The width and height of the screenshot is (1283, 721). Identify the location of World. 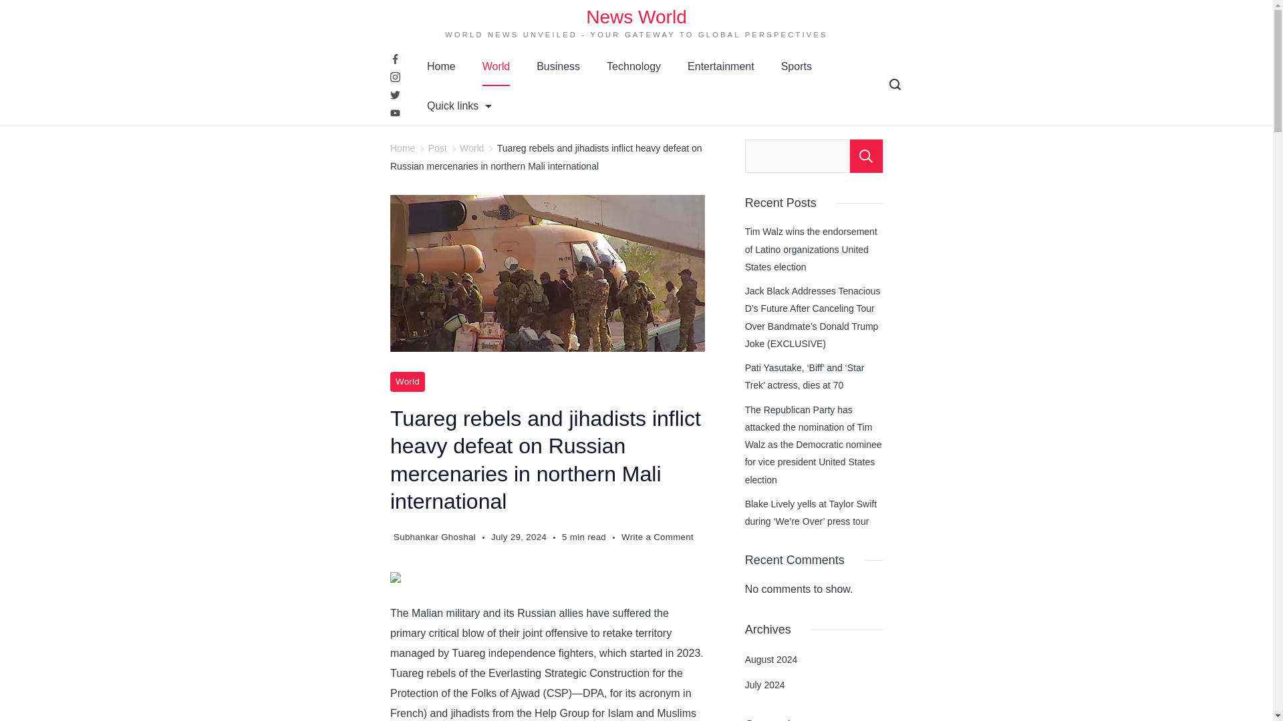
(496, 66).